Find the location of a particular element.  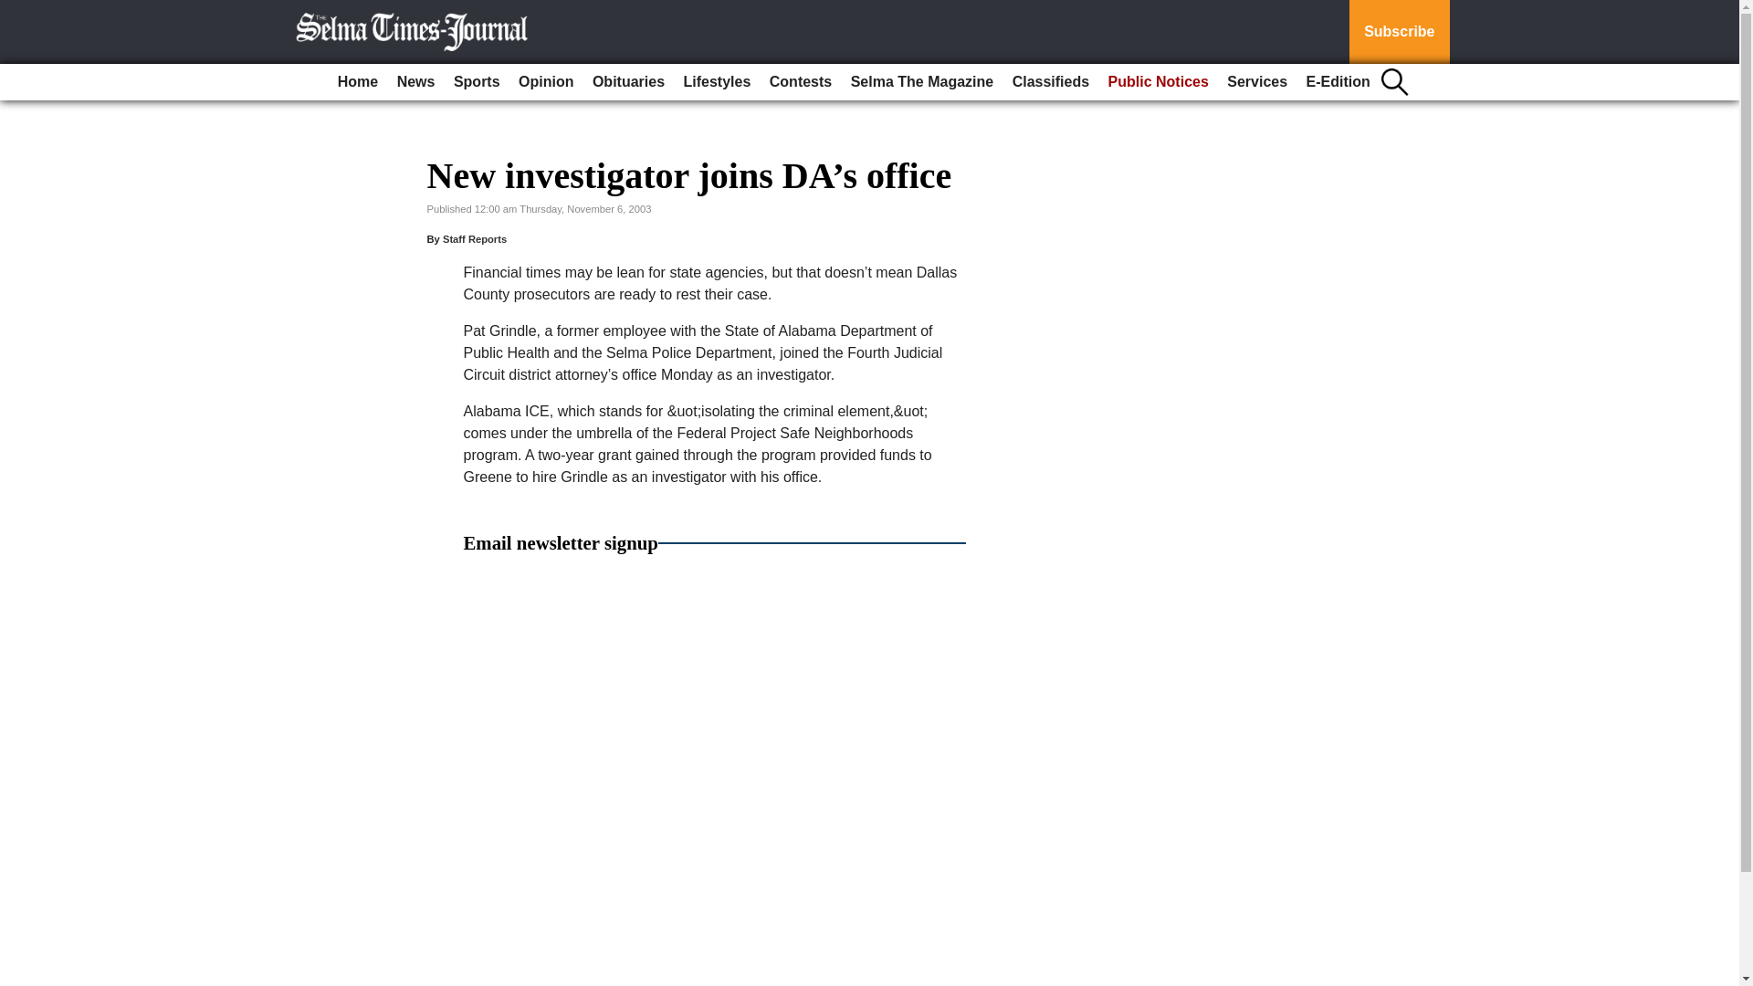

Contests is located at coordinates (801, 82).